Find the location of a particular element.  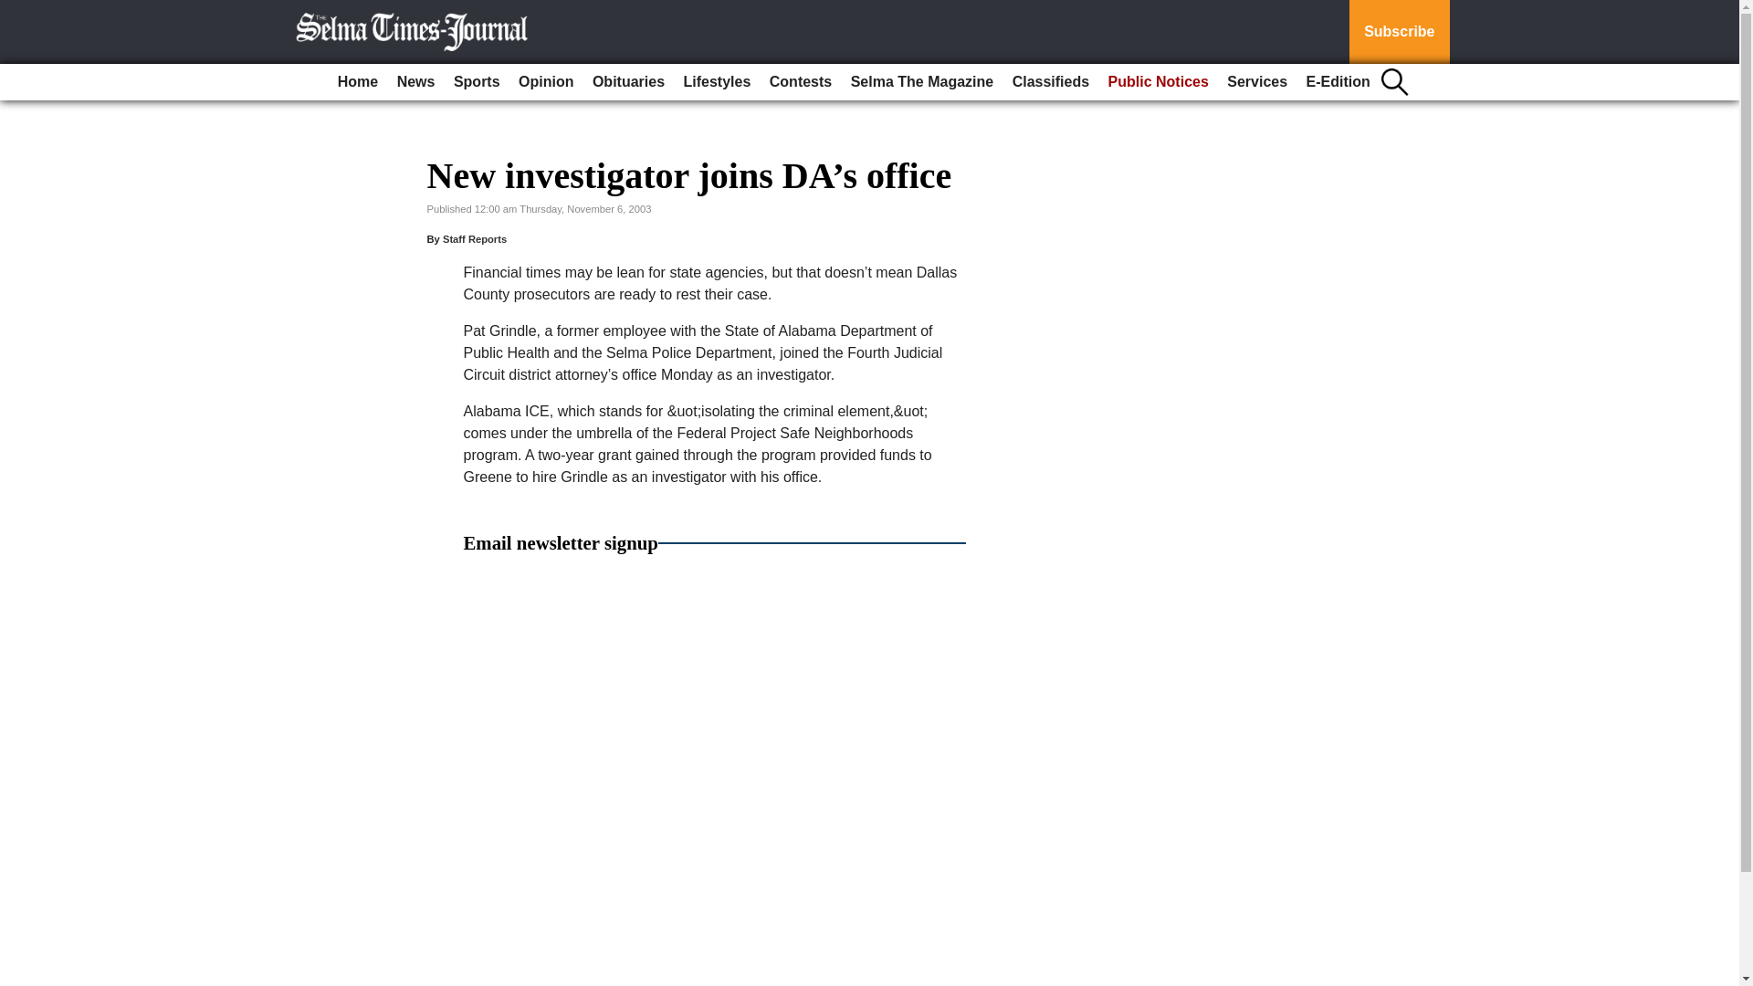

Contests is located at coordinates (801, 82).